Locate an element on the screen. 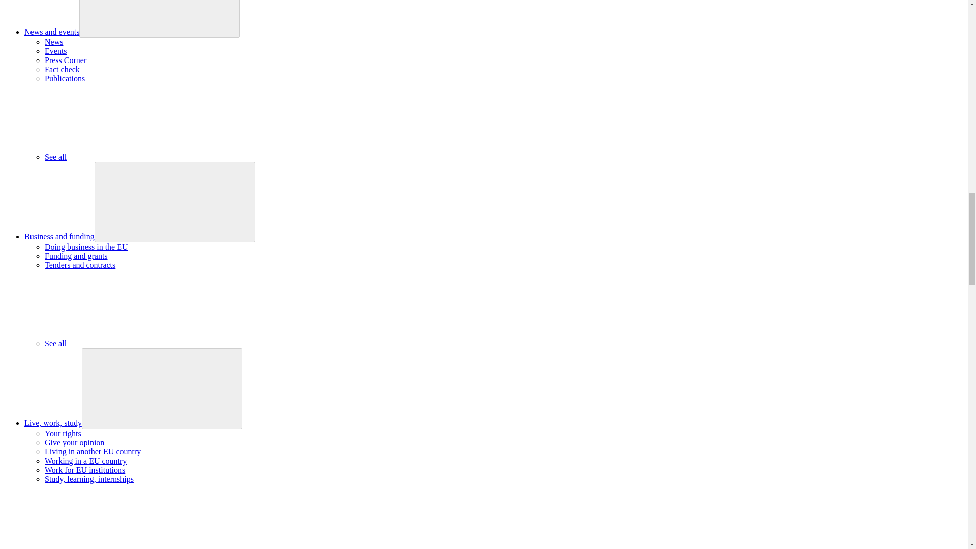  Publications is located at coordinates (65, 78).